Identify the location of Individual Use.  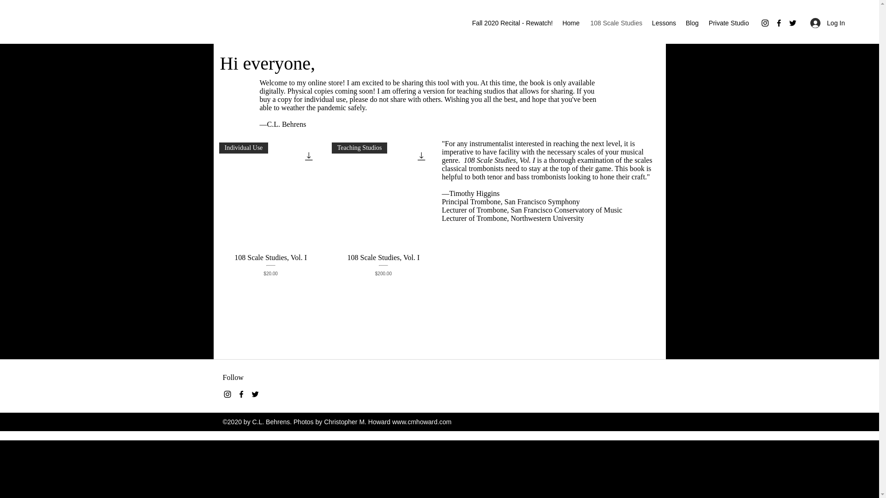
(270, 194).